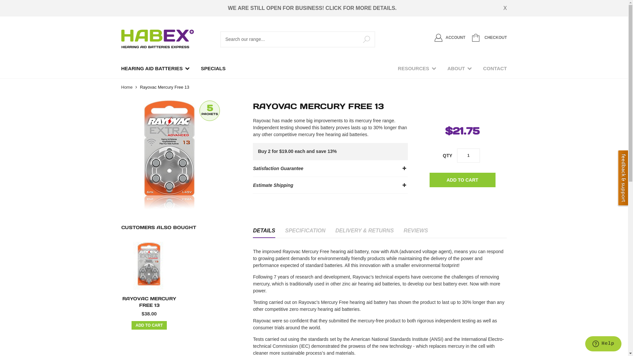 This screenshot has width=633, height=356. What do you see at coordinates (264, 231) in the screenshot?
I see `DETAILS` at bounding box center [264, 231].